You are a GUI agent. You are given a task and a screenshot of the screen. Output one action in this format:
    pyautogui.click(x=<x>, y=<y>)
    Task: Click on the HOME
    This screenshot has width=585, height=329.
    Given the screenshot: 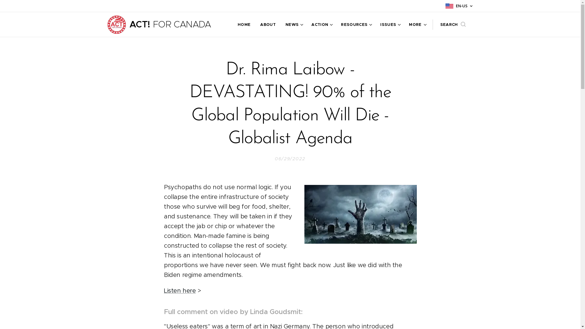 What is the action you would take?
    pyautogui.click(x=246, y=25)
    